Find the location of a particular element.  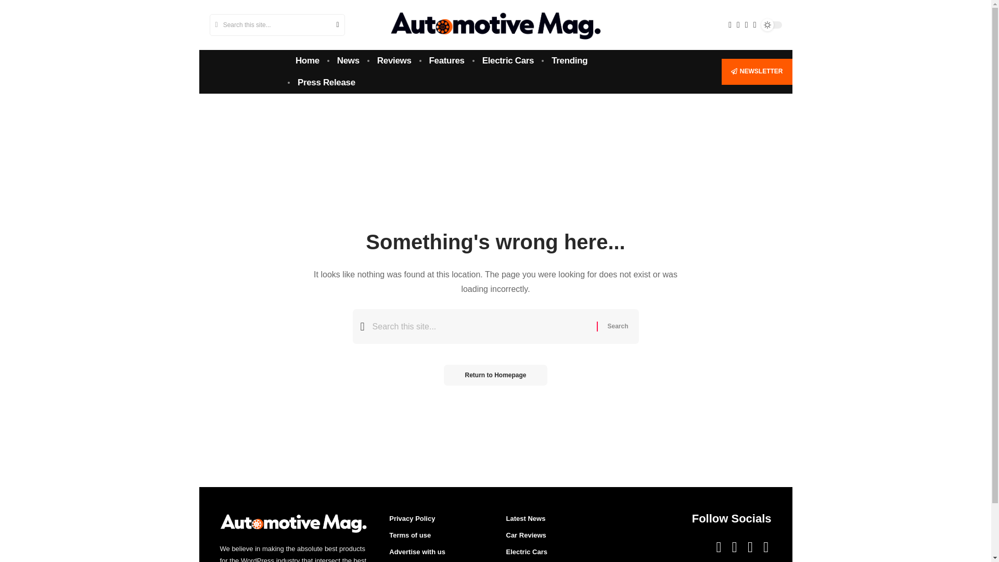

Electric Cars is located at coordinates (508, 61).